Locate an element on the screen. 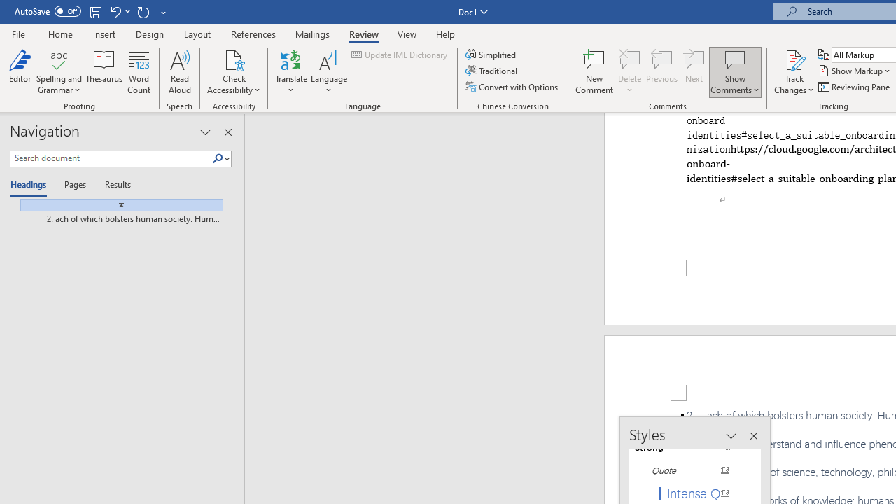 This screenshot has width=896, height=504. Undo Style is located at coordinates (115, 11).